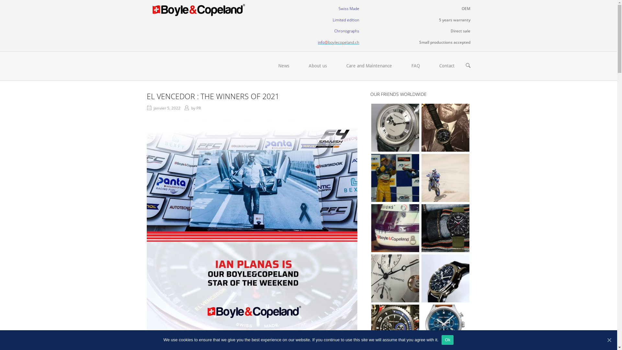 The image size is (622, 350). What do you see at coordinates (468, 66) in the screenshot?
I see `OPEN SEARCH BAR` at bounding box center [468, 66].